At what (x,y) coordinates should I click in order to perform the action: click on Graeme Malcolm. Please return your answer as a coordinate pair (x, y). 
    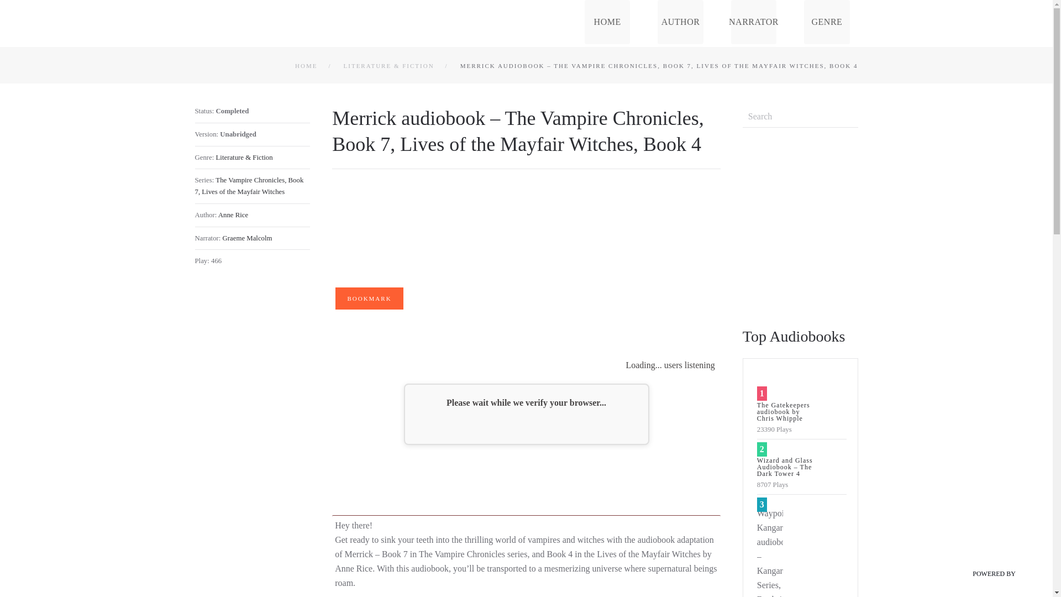
    Looking at the image, I should click on (248, 238).